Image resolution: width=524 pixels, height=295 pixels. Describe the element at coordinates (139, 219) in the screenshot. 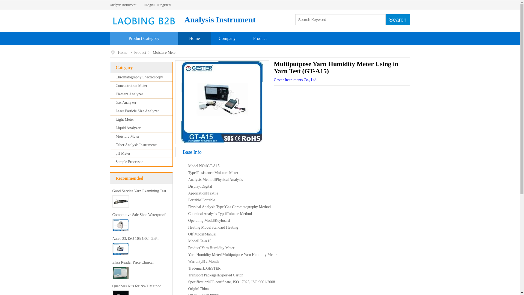

I see `Competitive Sale Shoe Waterproof Tester for Leather Testing` at that location.